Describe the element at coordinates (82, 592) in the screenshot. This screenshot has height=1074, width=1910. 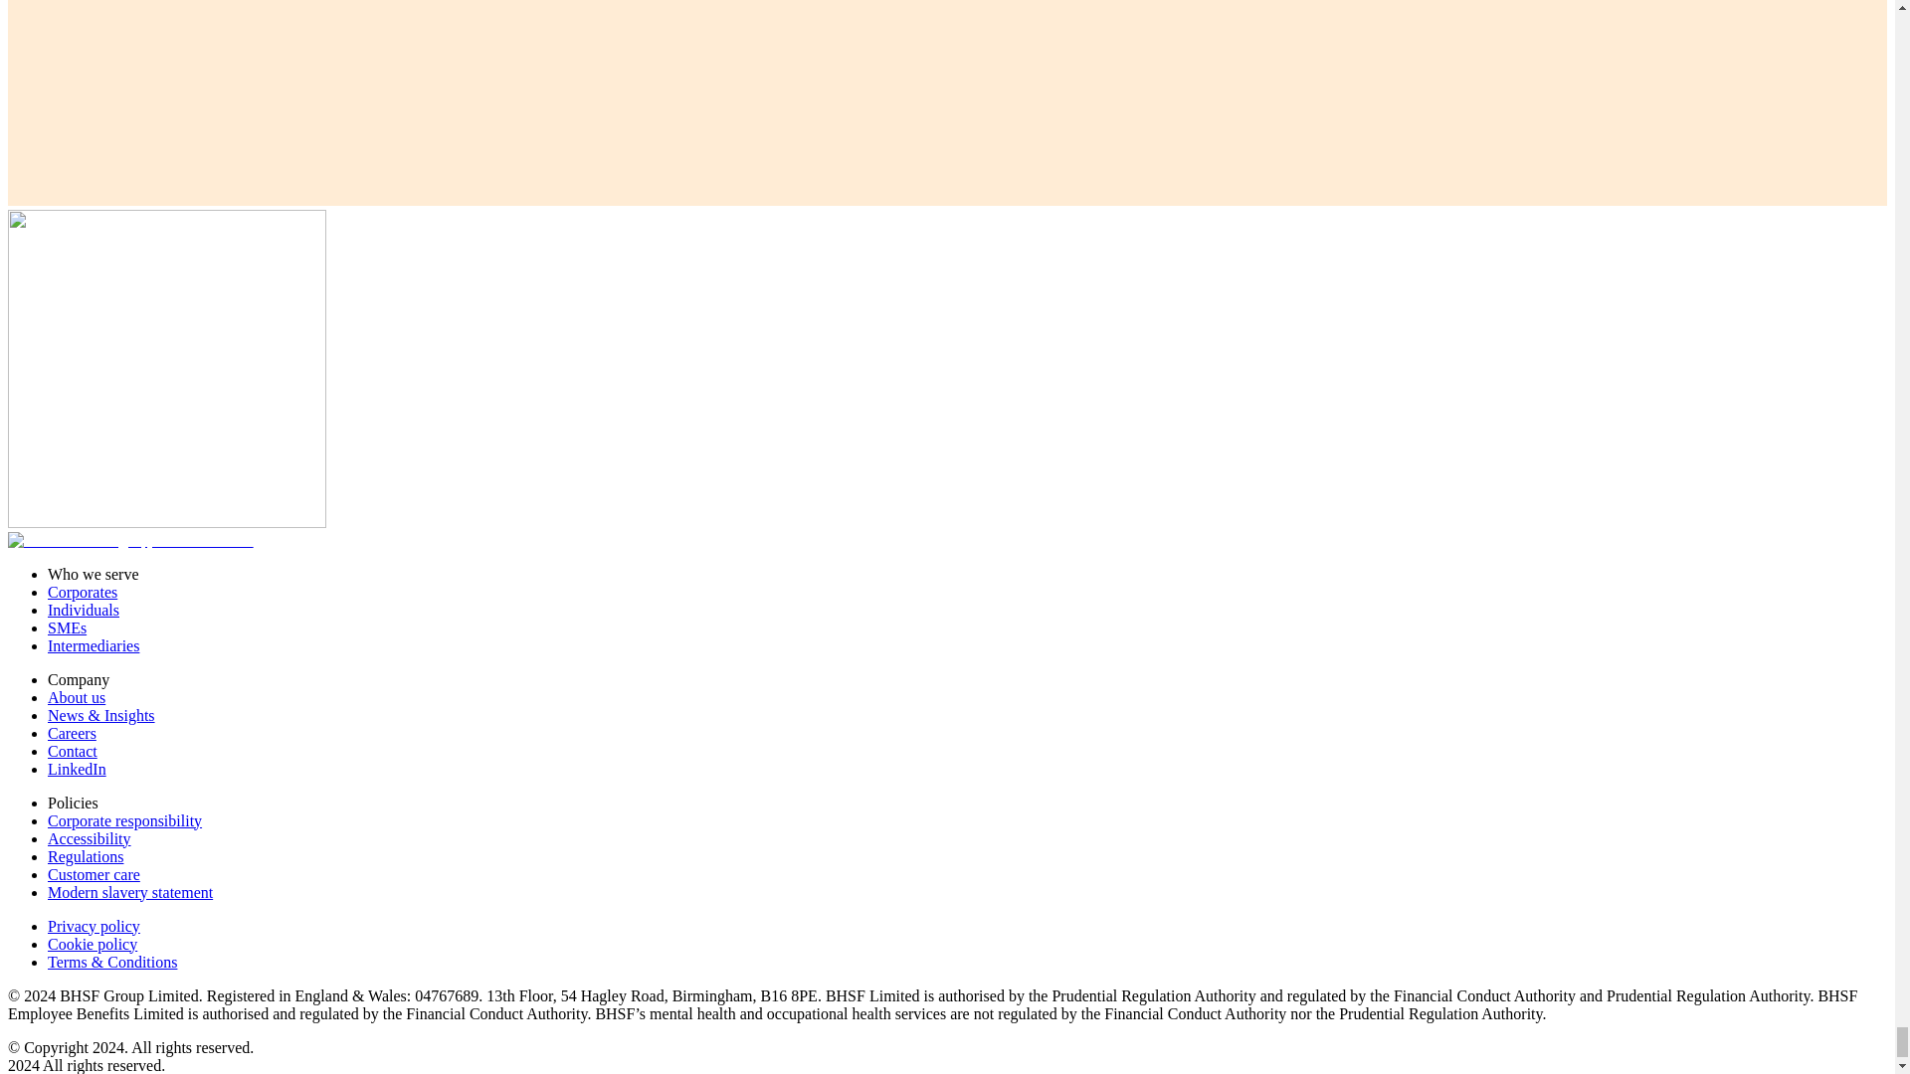
I see `Corporates` at that location.